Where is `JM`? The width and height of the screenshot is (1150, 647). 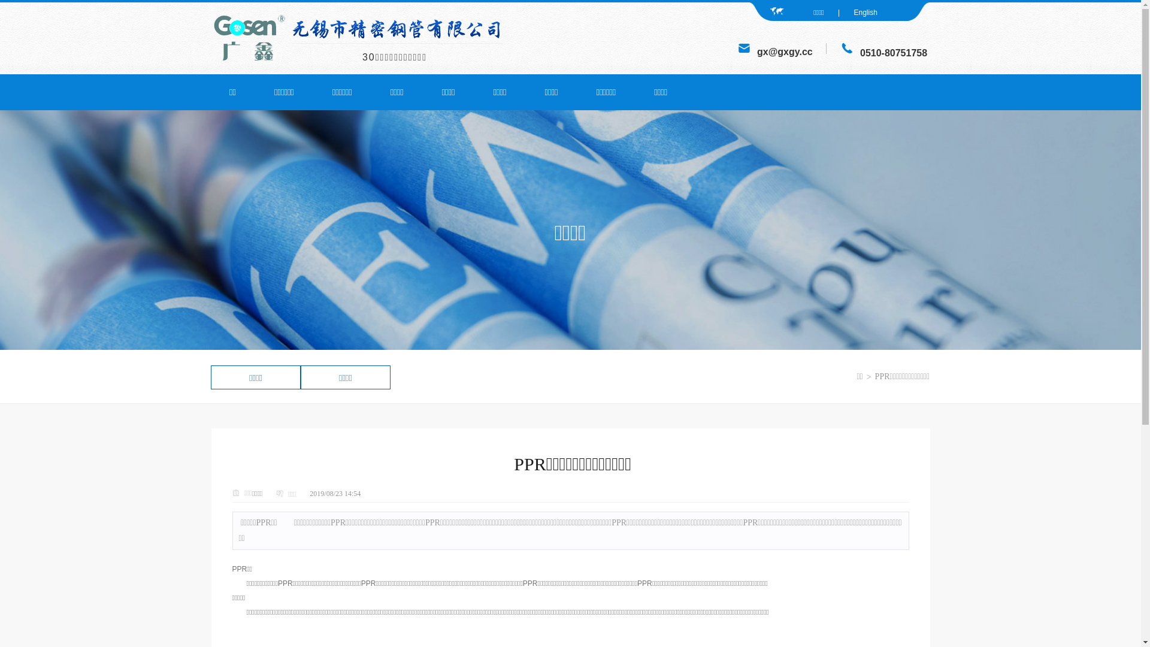 JM is located at coordinates (847, 48).